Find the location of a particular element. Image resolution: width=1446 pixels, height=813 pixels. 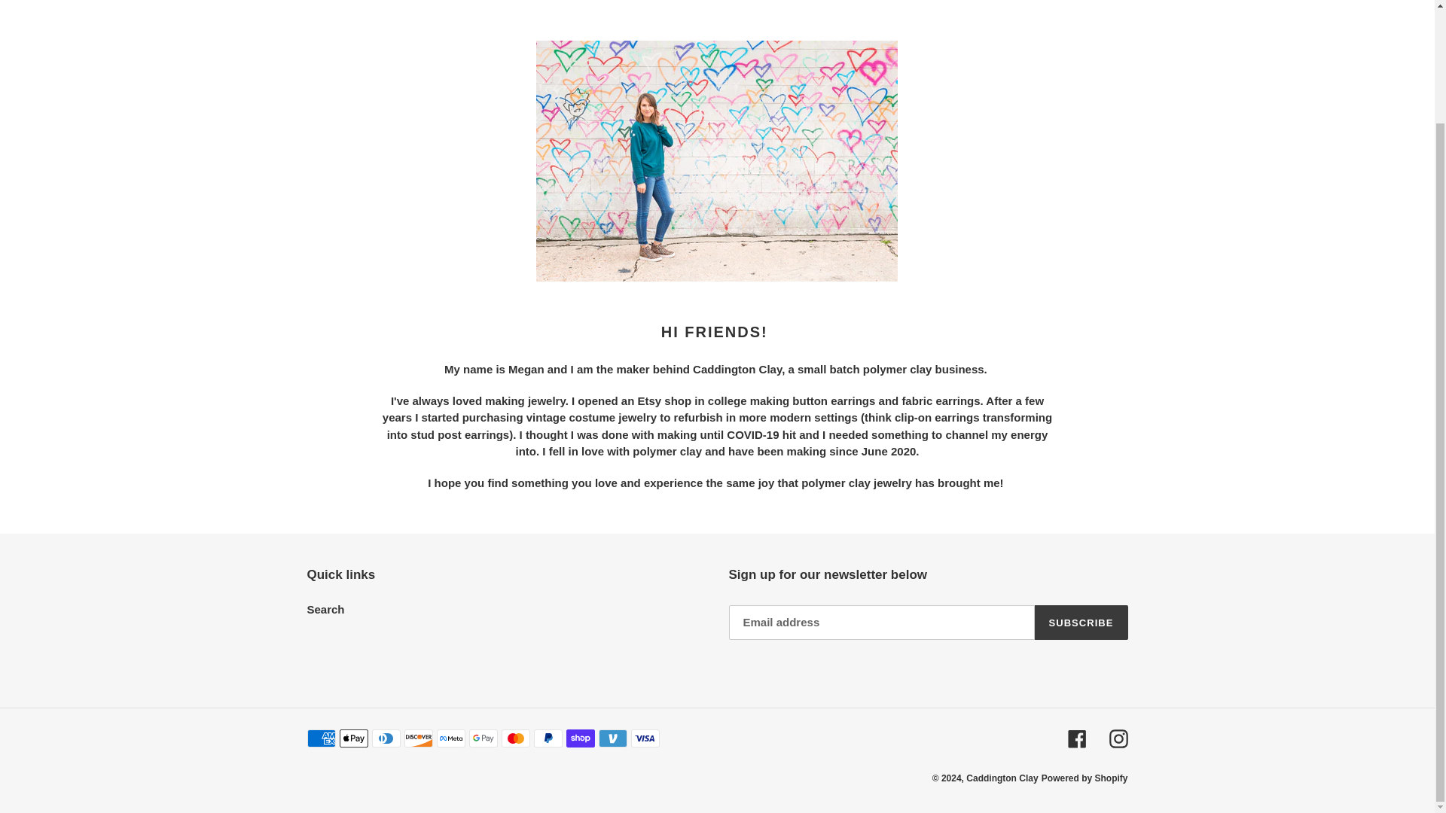

SUBSCRIBE is located at coordinates (1081, 622).